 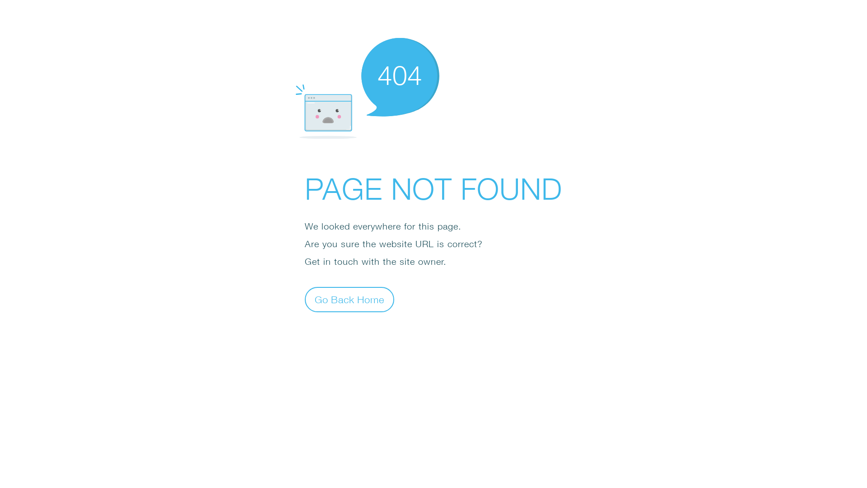 What do you see at coordinates (350, 299) in the screenshot?
I see `Go Back Home` at bounding box center [350, 299].